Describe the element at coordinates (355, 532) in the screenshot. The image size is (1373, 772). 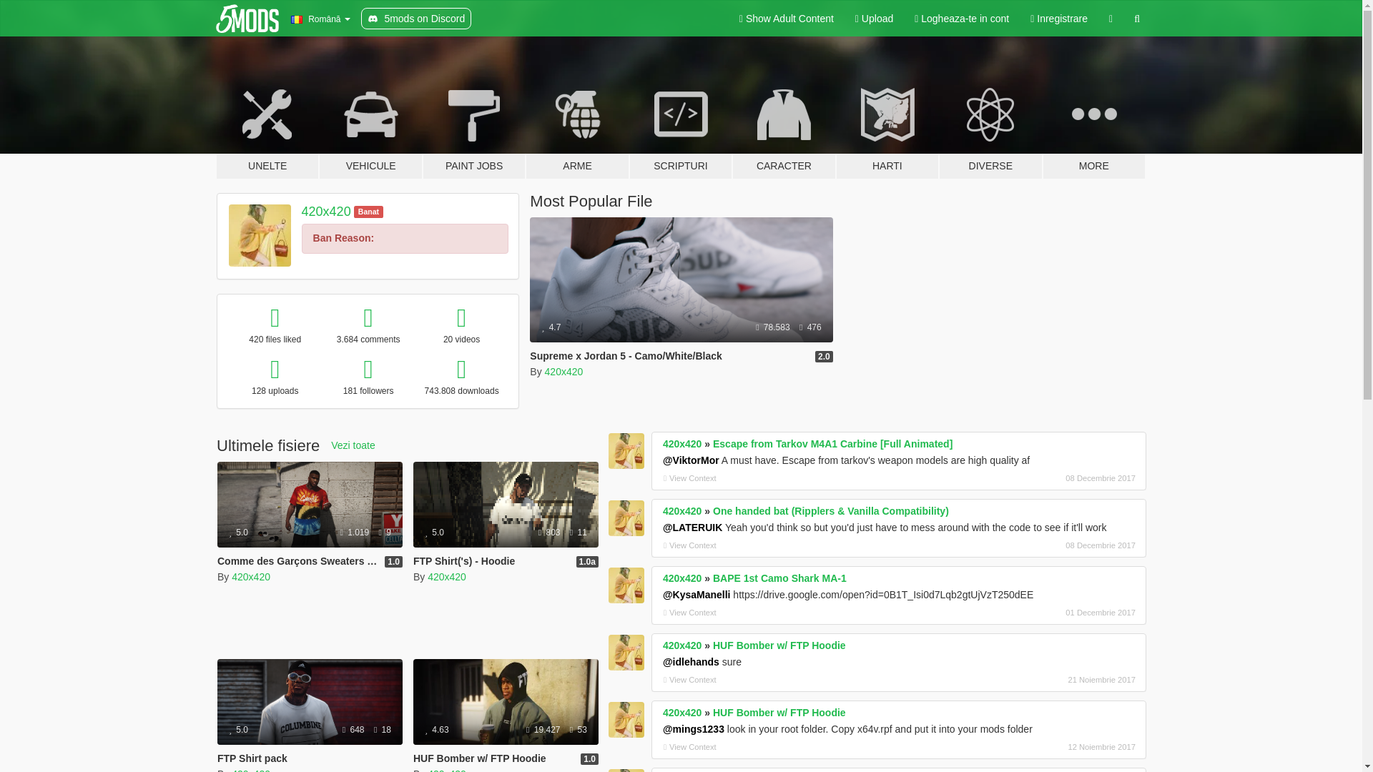
I see `1.019 descarcari` at that location.